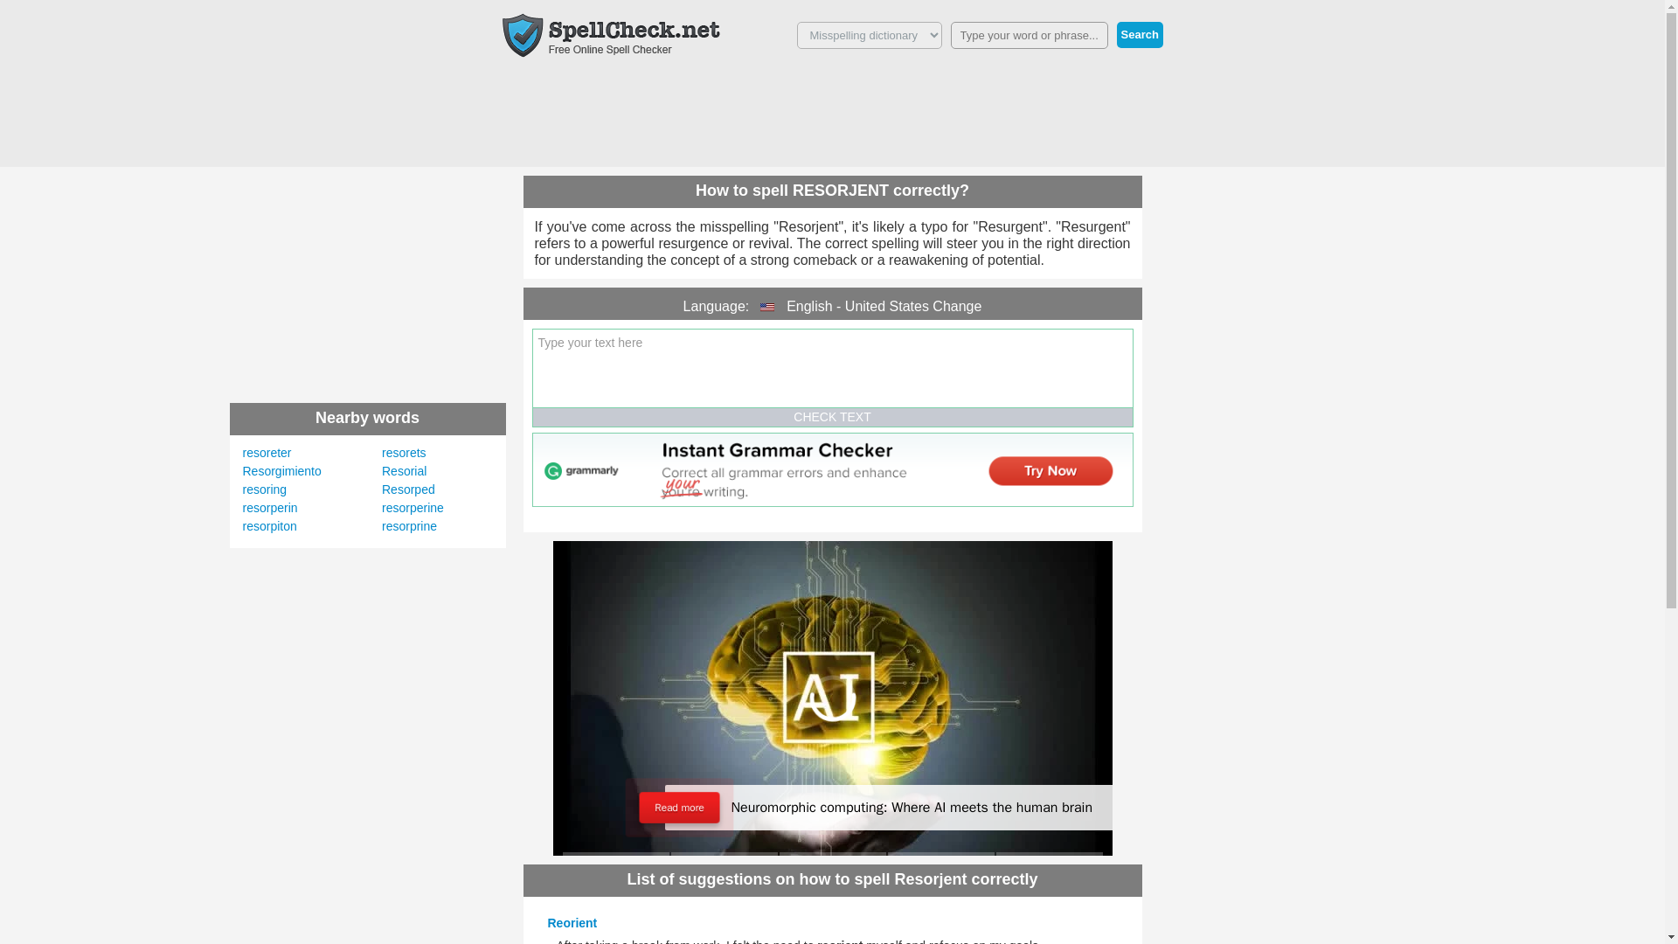 This screenshot has width=1678, height=944. I want to click on resoring, so click(265, 489).